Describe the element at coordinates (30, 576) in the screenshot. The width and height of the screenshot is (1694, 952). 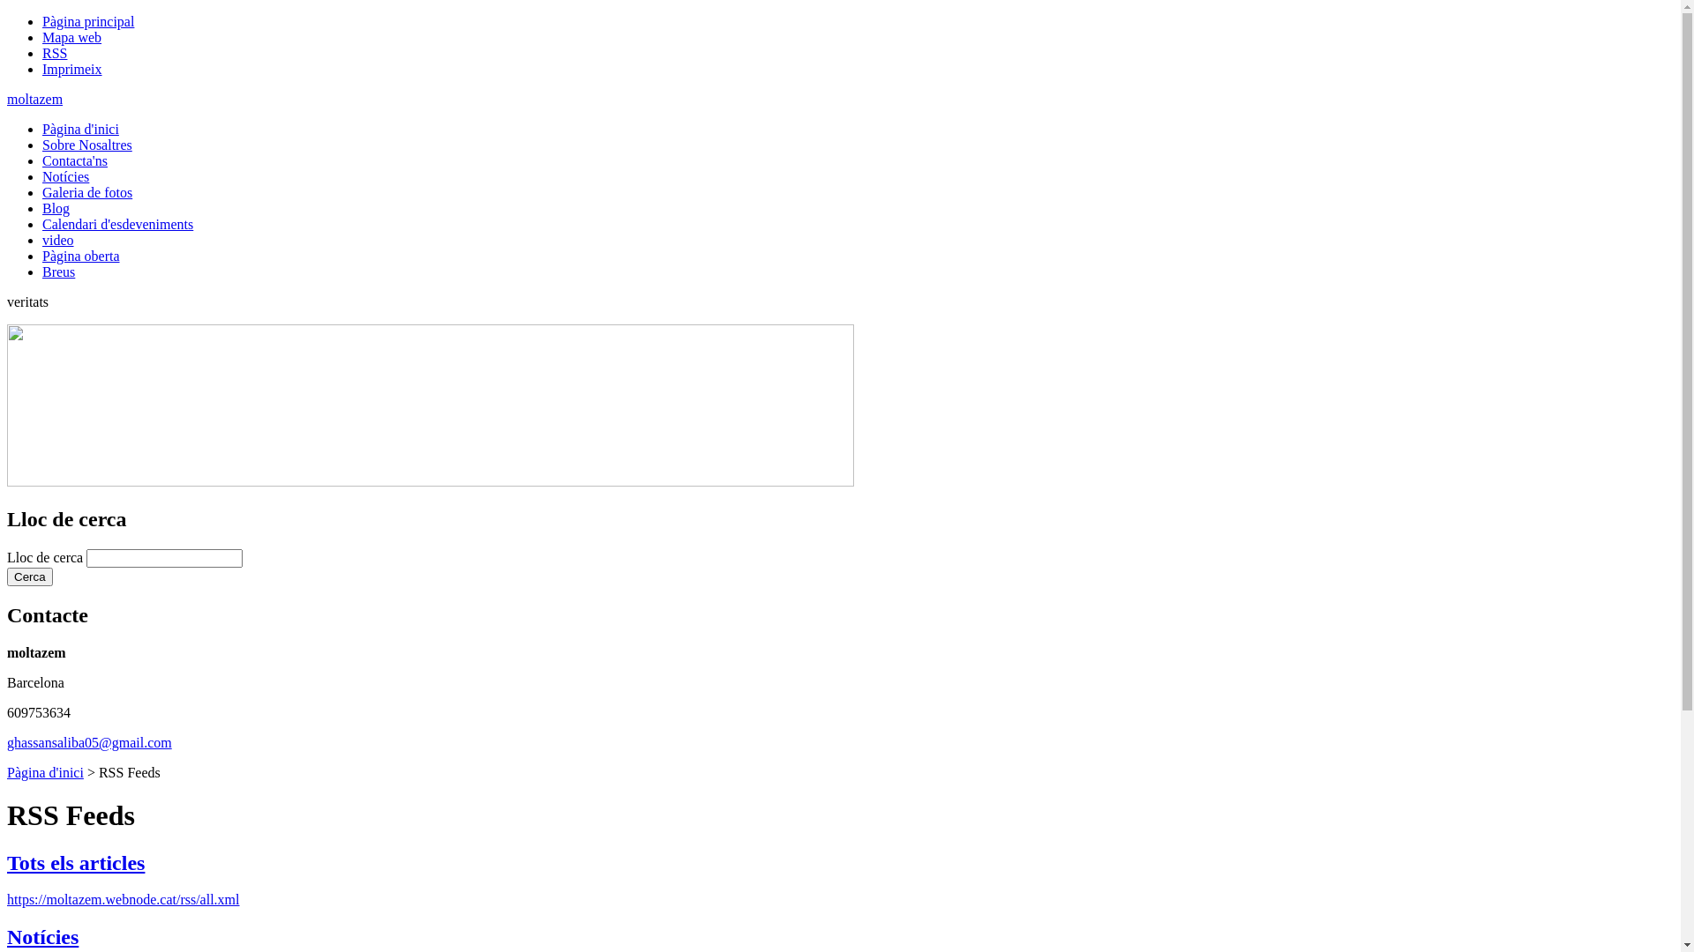
I see `Cerca` at that location.